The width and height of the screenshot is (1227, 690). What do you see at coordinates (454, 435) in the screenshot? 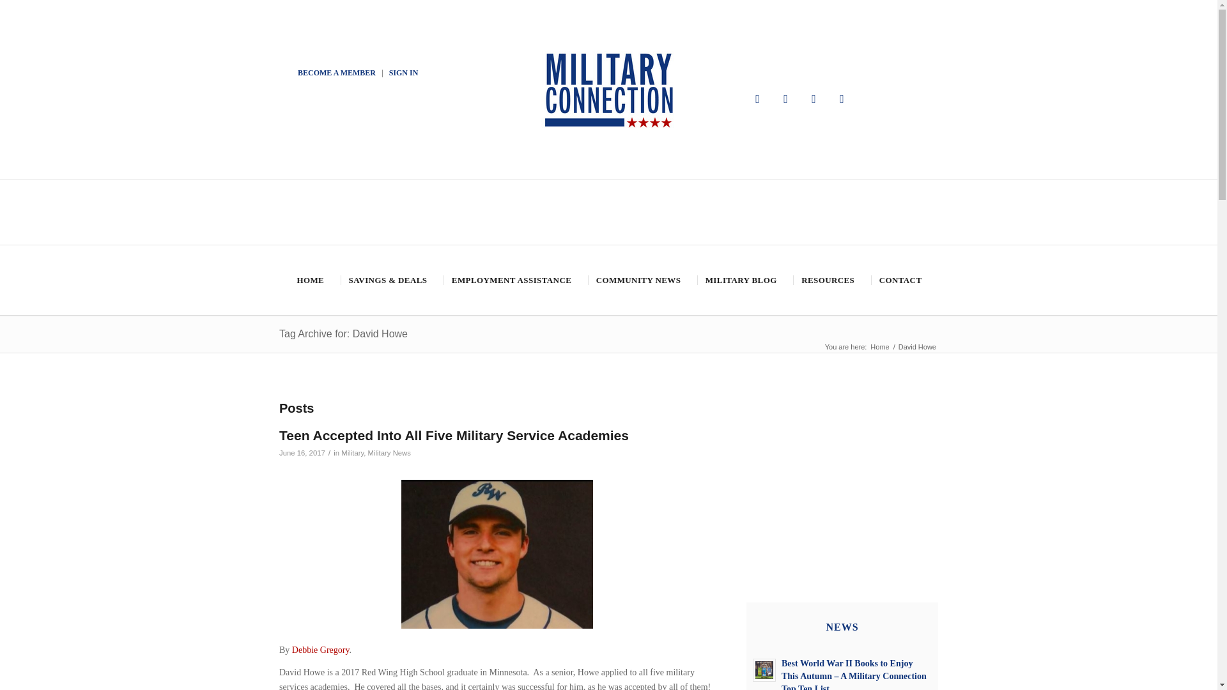
I see `Teen Accepted Into All Five Military Service Academies` at bounding box center [454, 435].